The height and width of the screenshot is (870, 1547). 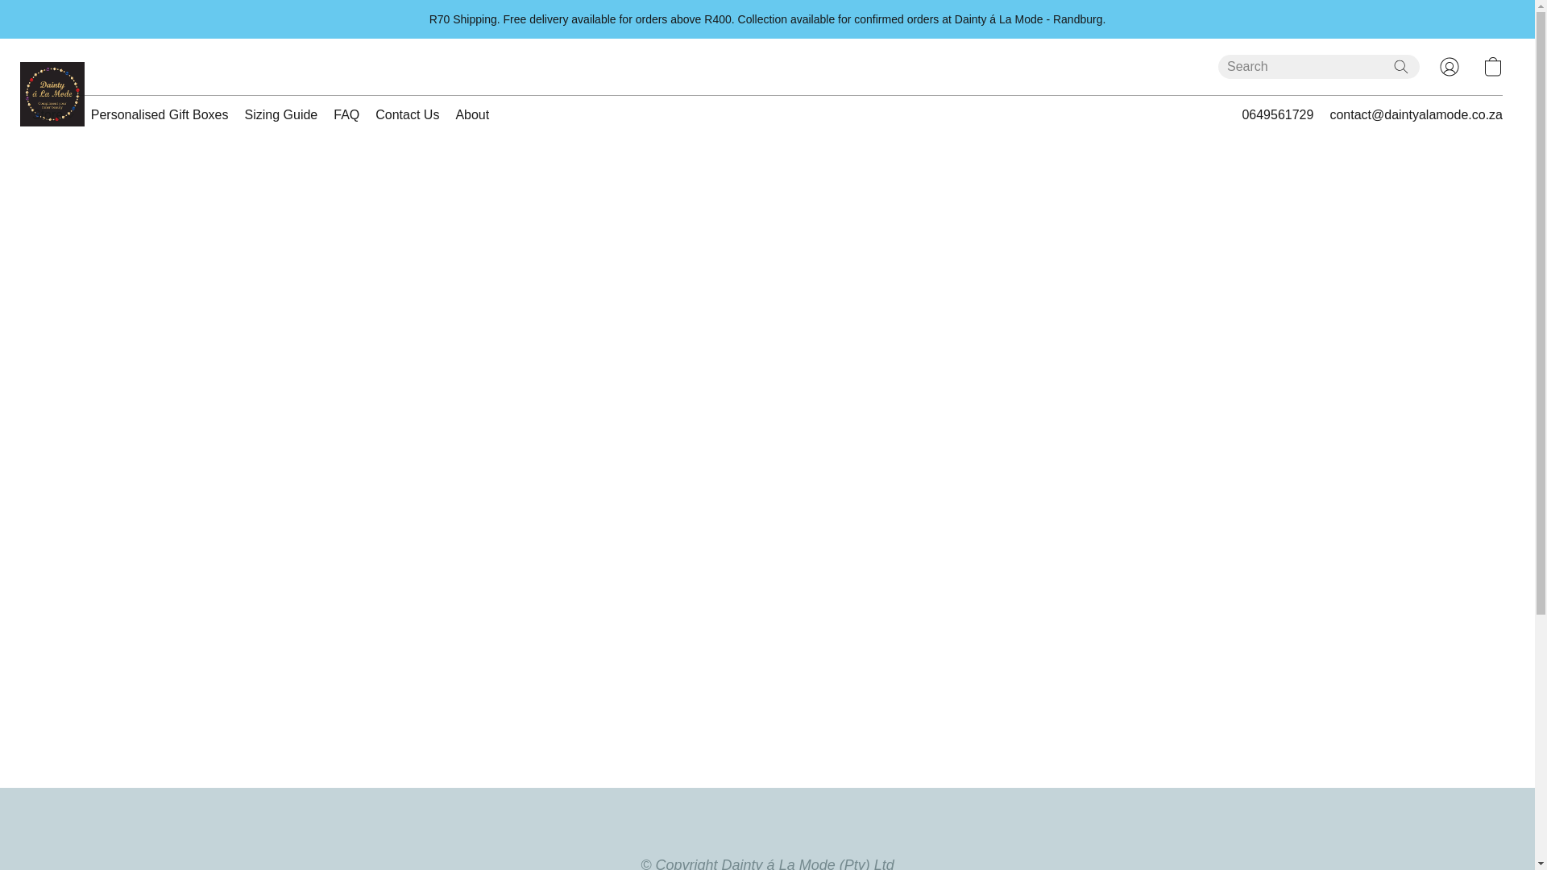 I want to click on FAQ, so click(x=346, y=115).